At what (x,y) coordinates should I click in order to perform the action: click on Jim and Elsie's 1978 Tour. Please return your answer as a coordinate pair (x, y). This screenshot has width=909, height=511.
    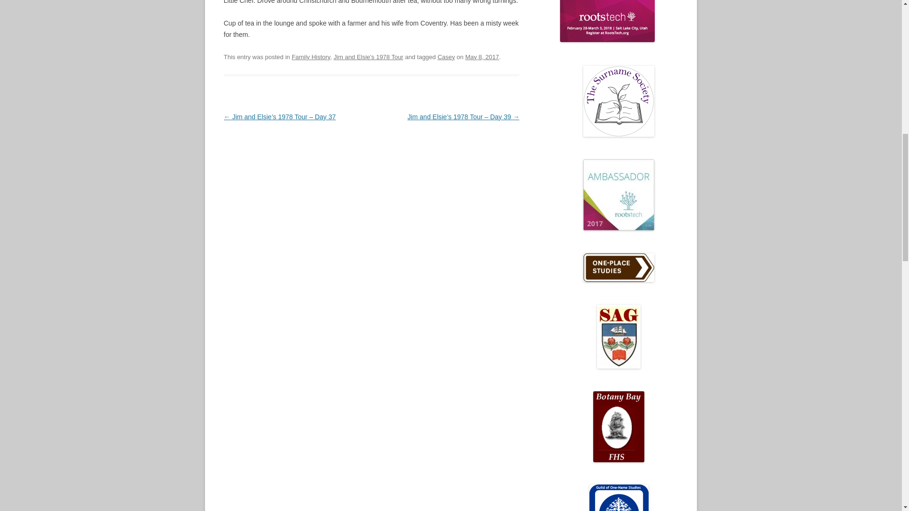
    Looking at the image, I should click on (368, 57).